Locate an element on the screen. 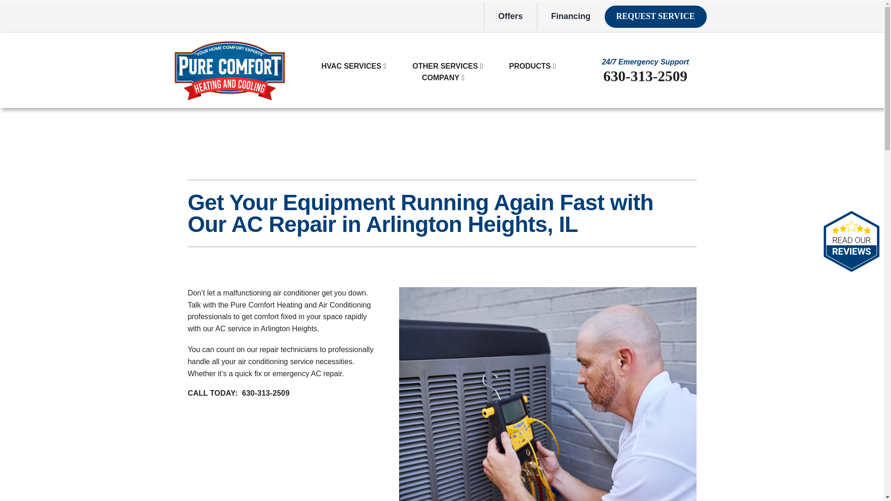  Offers is located at coordinates (510, 17).